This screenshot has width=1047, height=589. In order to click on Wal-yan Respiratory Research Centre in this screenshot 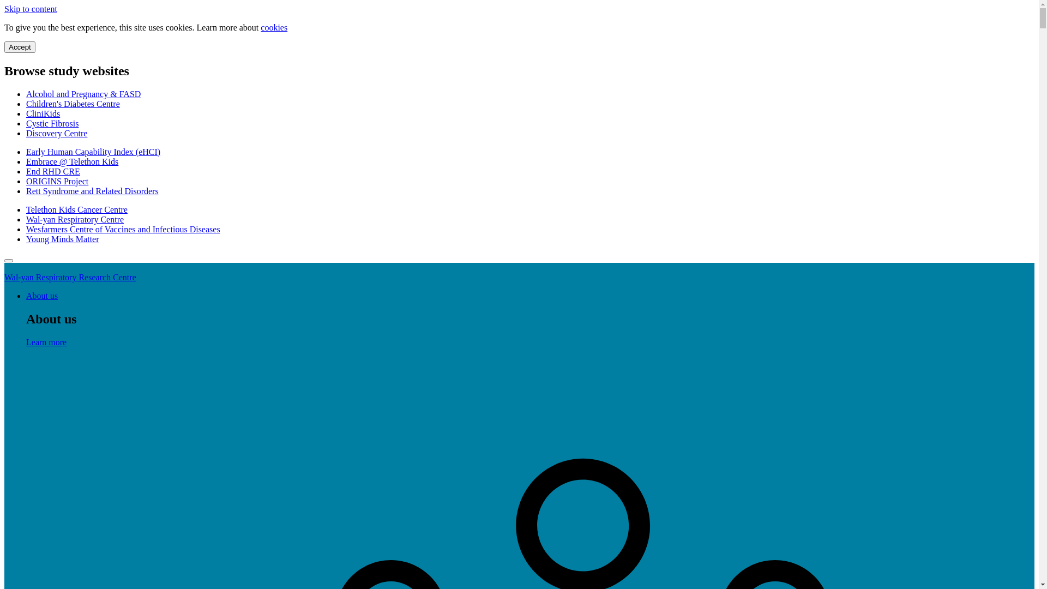, I will do `click(70, 277)`.